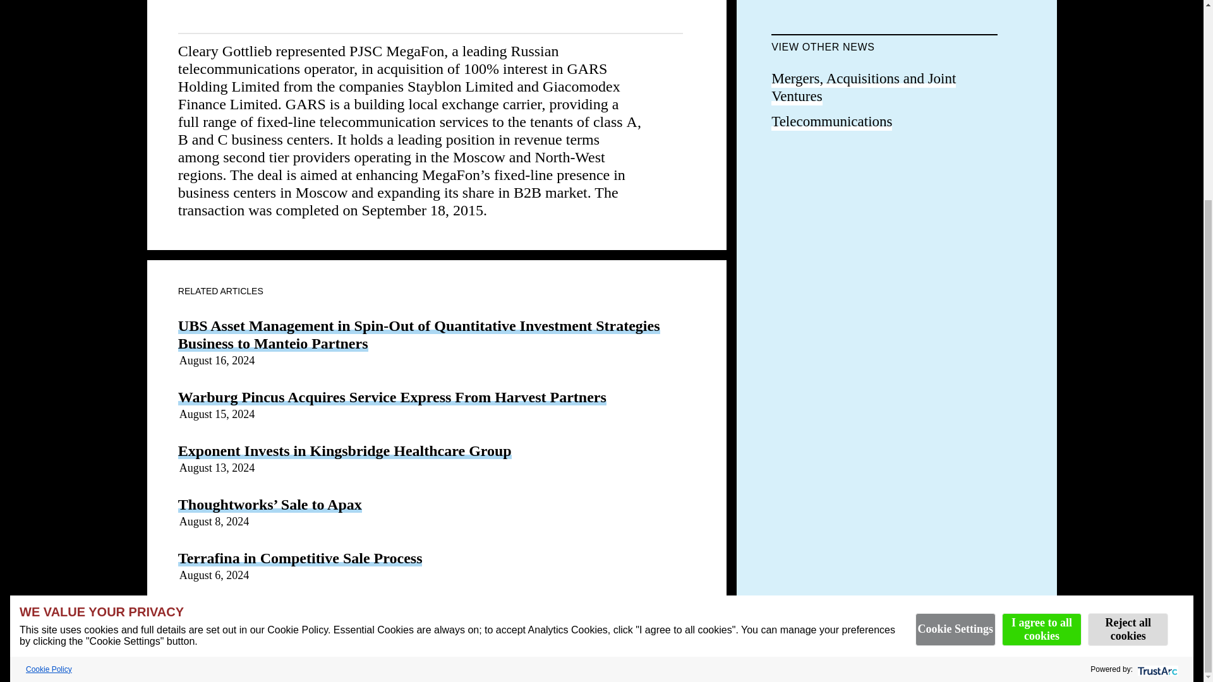  Describe the element at coordinates (469, 626) in the screenshot. I see `Legal Notices` at that location.